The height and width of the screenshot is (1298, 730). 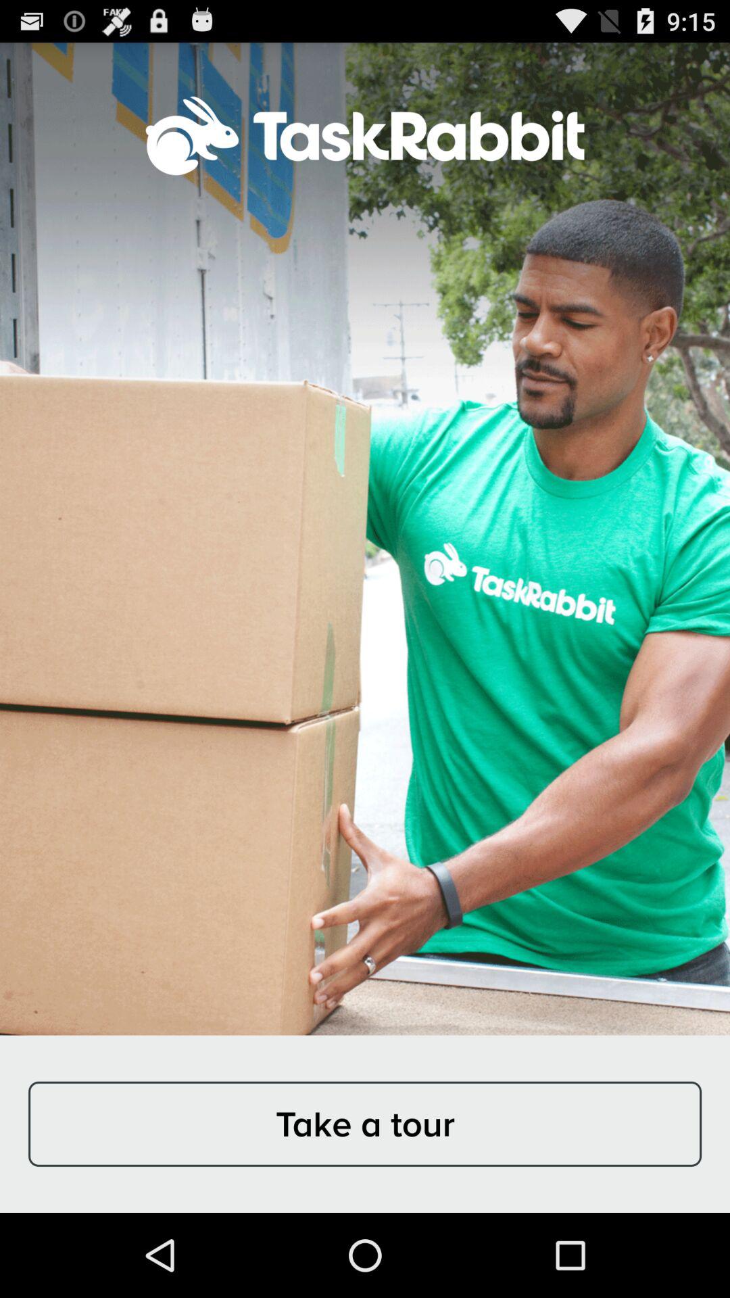 I want to click on press take a tour, so click(x=365, y=1124).